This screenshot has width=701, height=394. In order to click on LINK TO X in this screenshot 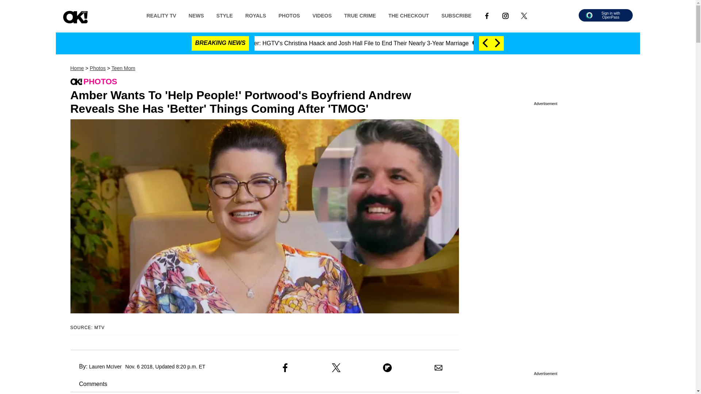, I will do `click(524, 15)`.